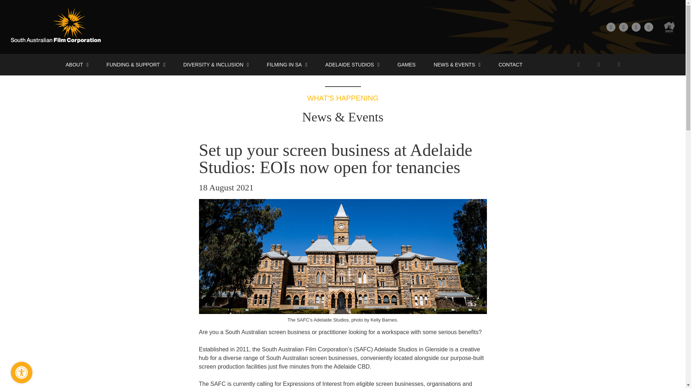 This screenshot has height=388, width=691. I want to click on Youtube, so click(636, 27).